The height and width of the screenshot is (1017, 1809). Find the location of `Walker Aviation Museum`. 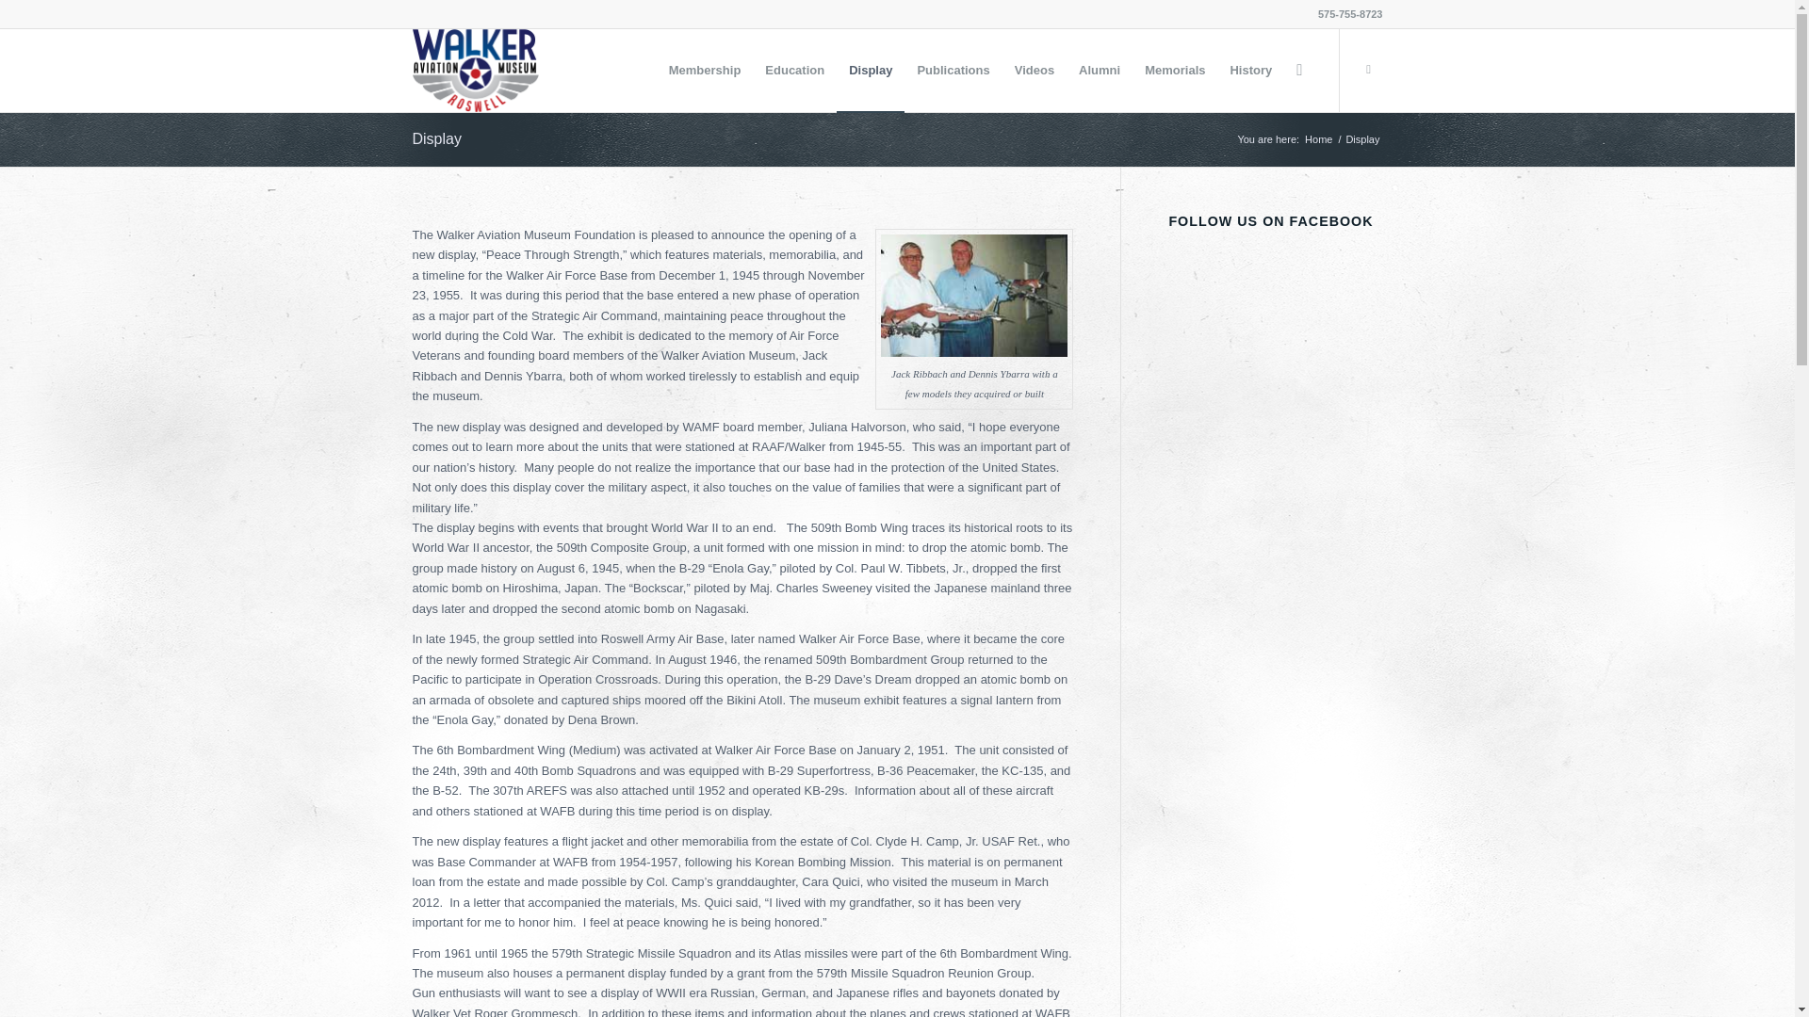

Walker Aviation Museum is located at coordinates (1318, 139).